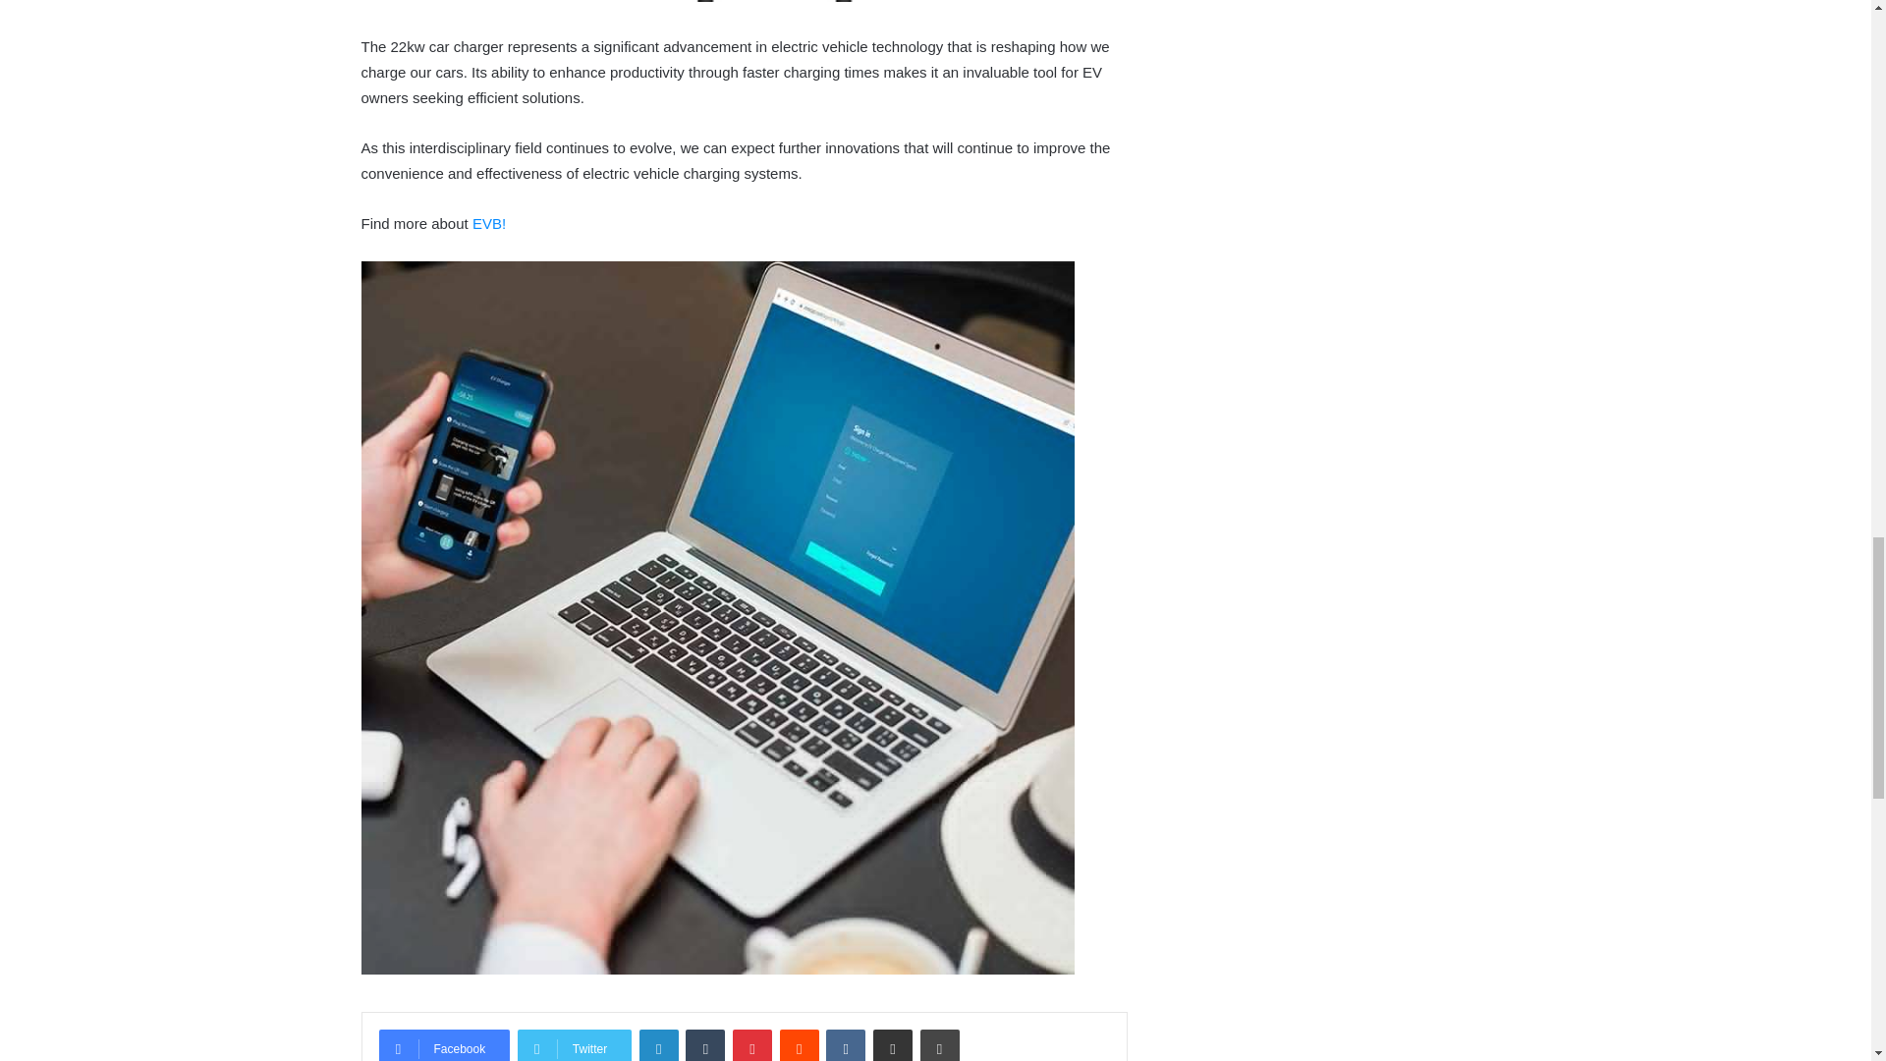 The height and width of the screenshot is (1061, 1886). I want to click on Pinterest, so click(752, 1045).